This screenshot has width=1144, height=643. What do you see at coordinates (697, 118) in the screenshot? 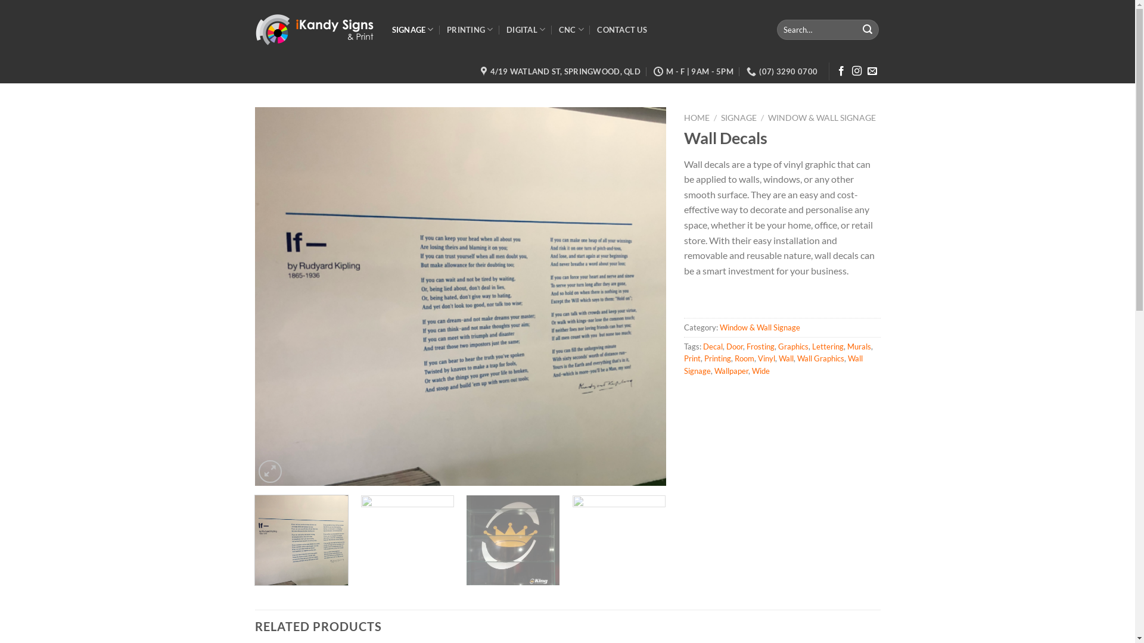
I see `HOME` at bounding box center [697, 118].